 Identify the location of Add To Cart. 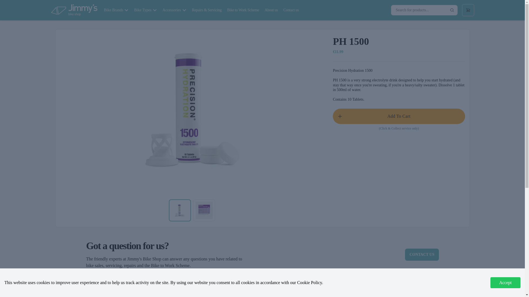
(399, 116).